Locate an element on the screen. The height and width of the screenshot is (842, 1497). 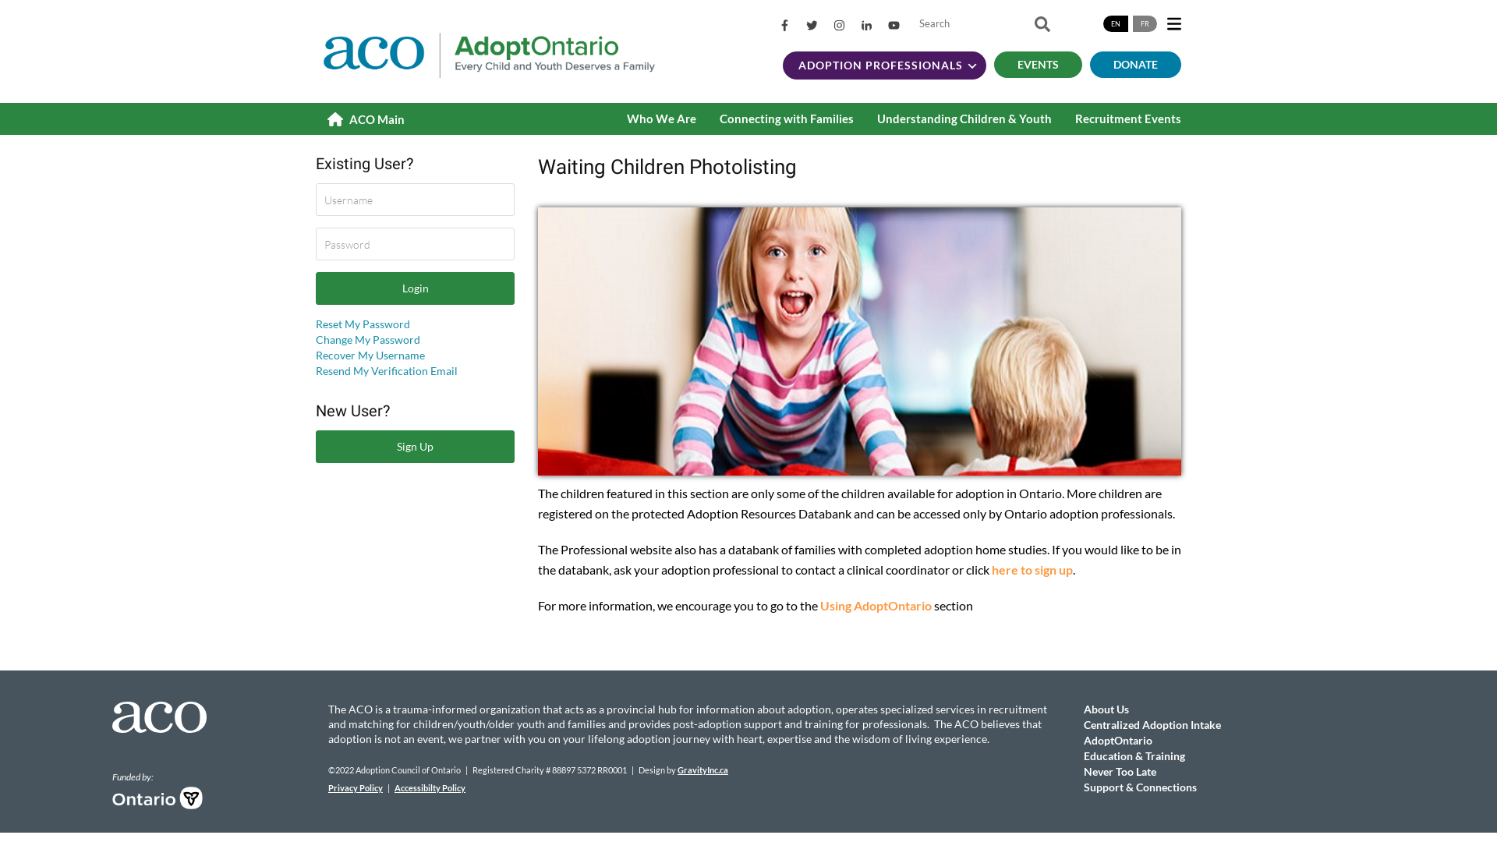
Using AdoptOntario is located at coordinates (876, 605).